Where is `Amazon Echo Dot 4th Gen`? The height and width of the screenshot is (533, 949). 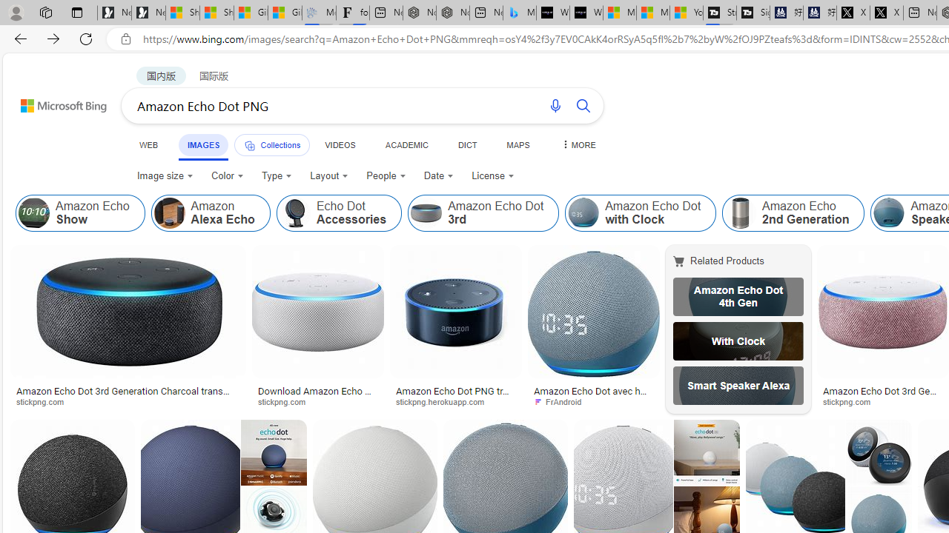
Amazon Echo Dot 4th Gen is located at coordinates (738, 296).